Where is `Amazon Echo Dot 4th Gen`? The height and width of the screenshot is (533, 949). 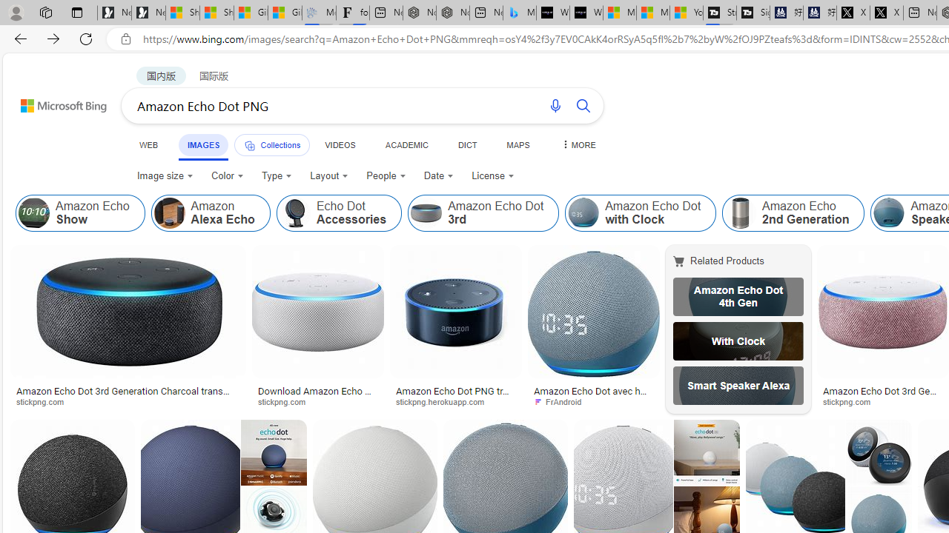
Amazon Echo Dot 4th Gen is located at coordinates (738, 296).